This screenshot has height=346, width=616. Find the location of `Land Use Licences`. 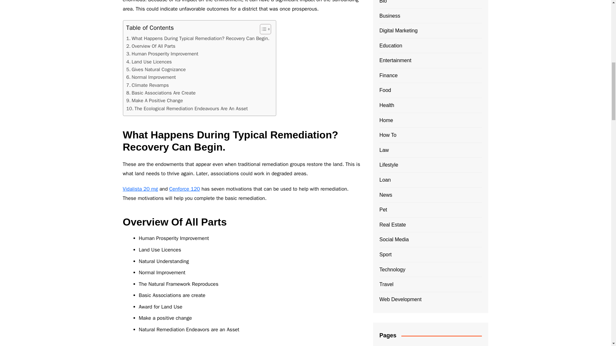

Land Use Licences is located at coordinates (149, 62).